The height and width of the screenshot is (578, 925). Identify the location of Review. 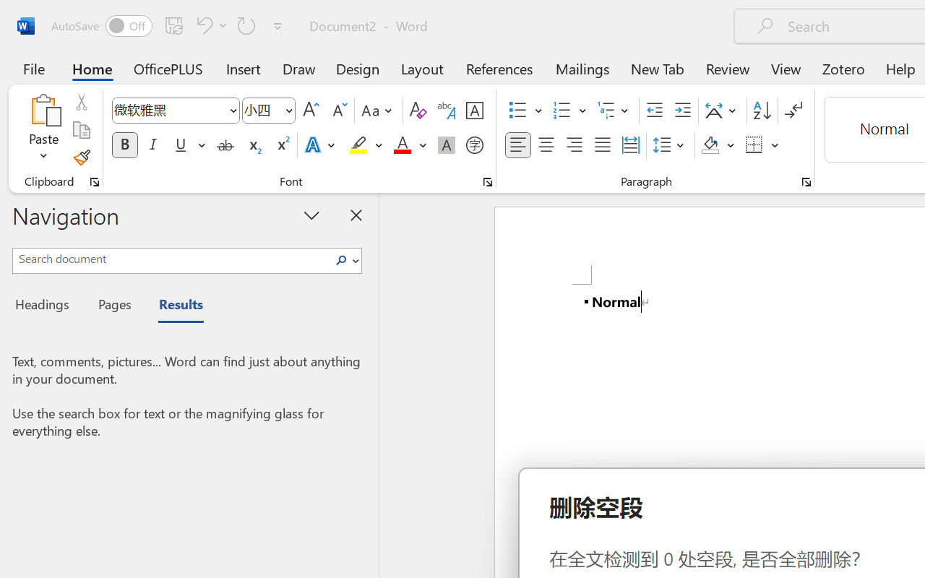
(728, 68).